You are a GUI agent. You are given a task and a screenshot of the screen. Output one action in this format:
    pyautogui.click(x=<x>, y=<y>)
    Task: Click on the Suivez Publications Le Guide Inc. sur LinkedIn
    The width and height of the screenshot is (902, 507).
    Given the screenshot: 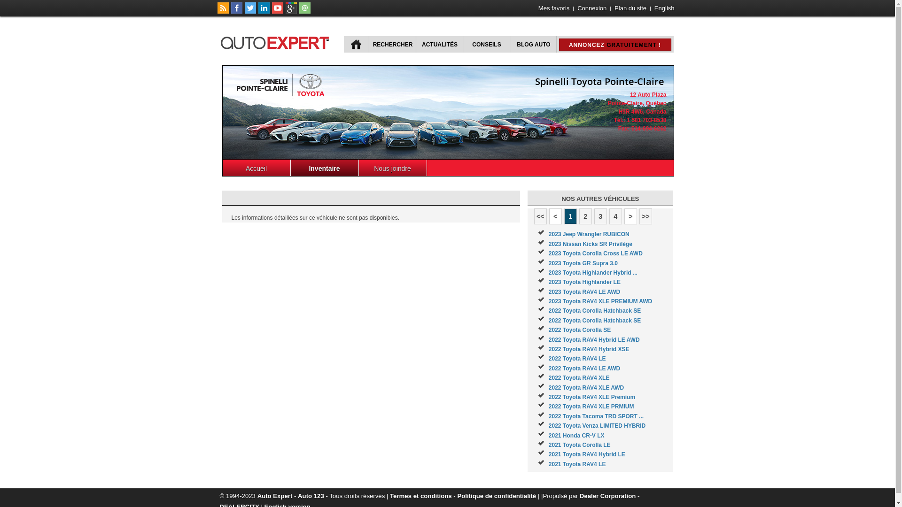 What is the action you would take?
    pyautogui.click(x=264, y=12)
    